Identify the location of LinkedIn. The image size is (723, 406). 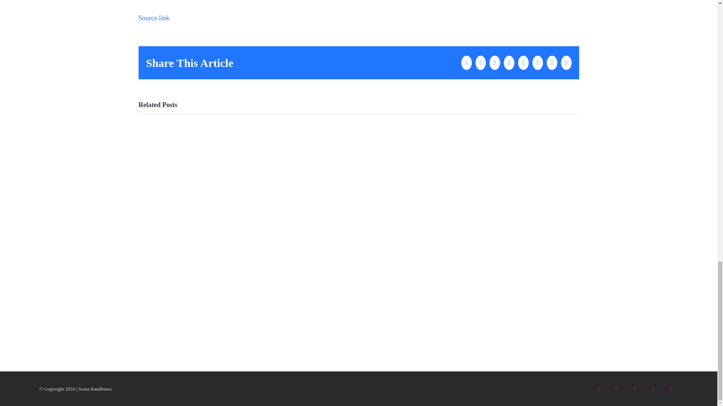
(653, 389).